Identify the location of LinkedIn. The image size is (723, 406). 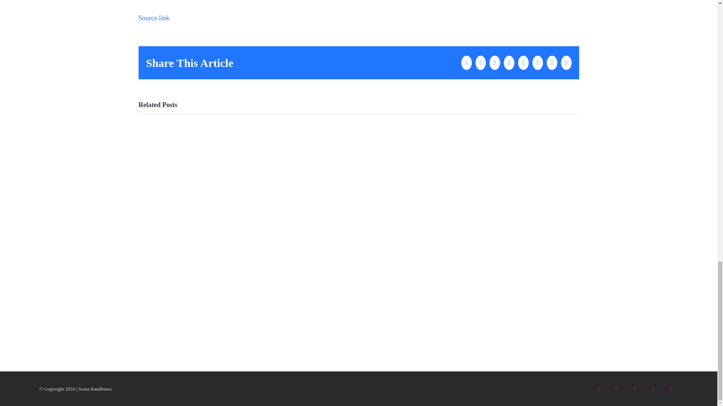
(653, 389).